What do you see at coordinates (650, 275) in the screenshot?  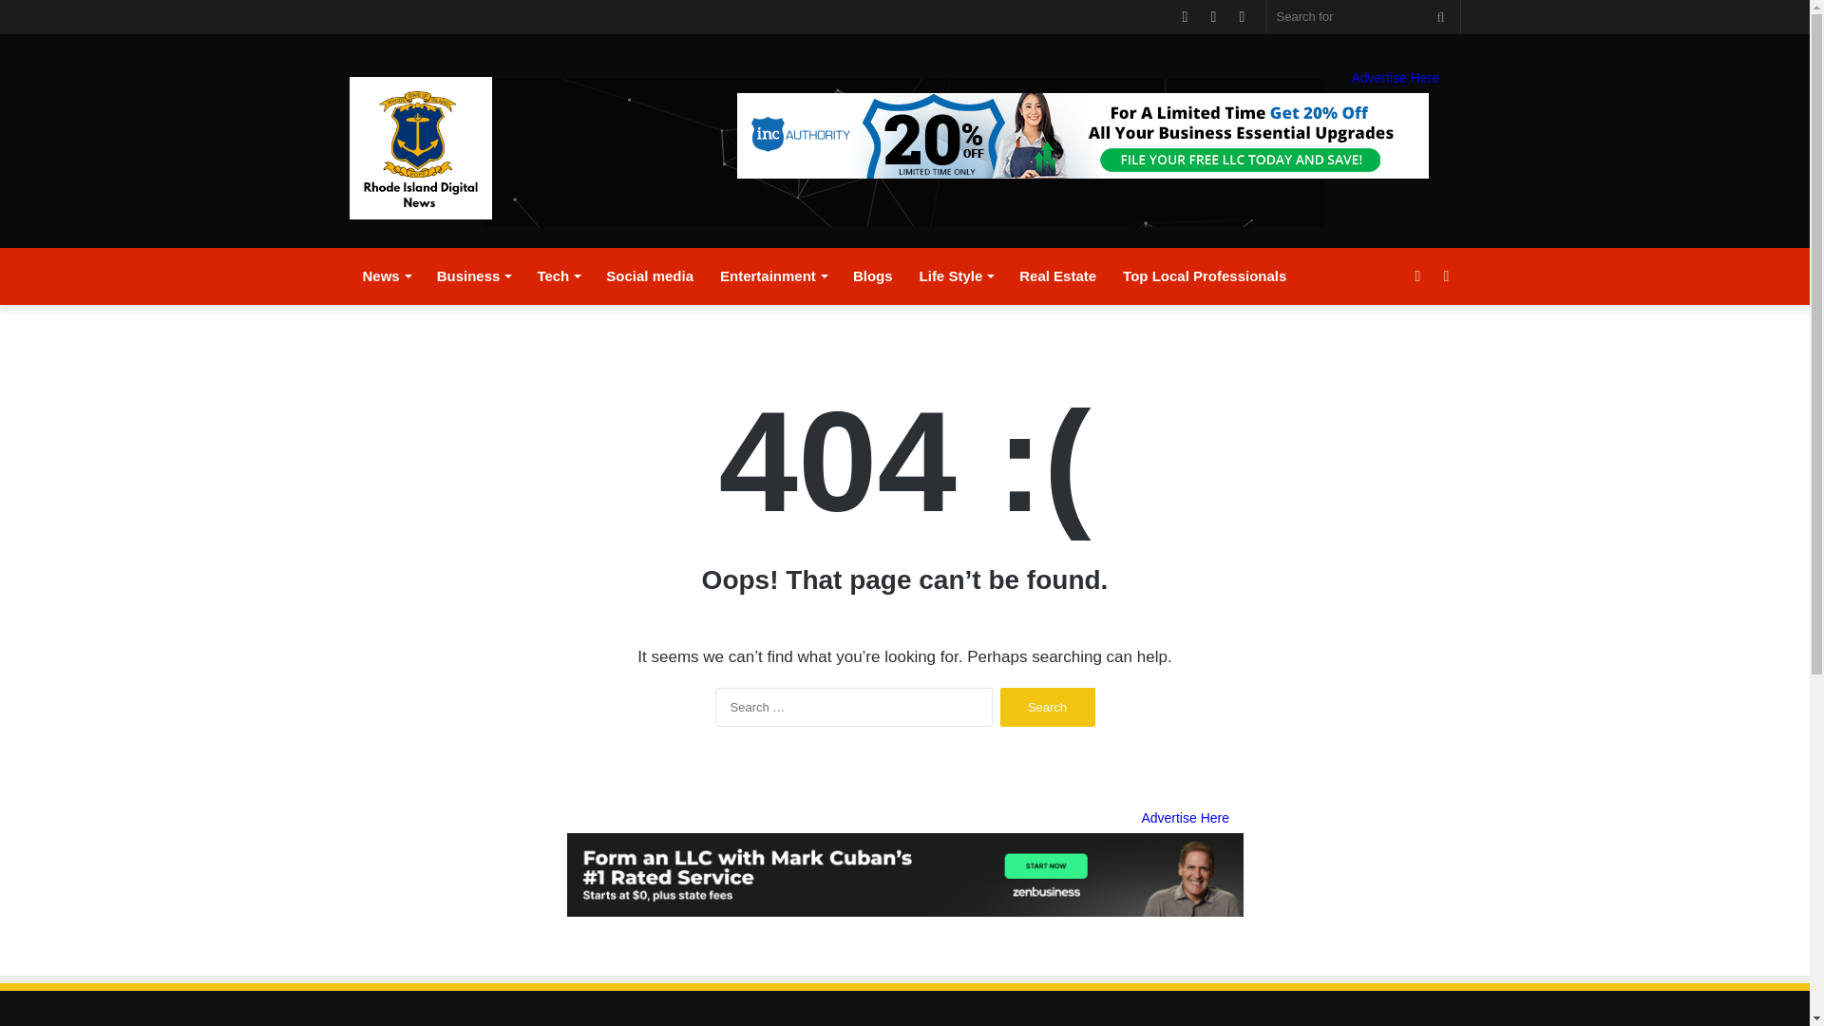 I see `Social media` at bounding box center [650, 275].